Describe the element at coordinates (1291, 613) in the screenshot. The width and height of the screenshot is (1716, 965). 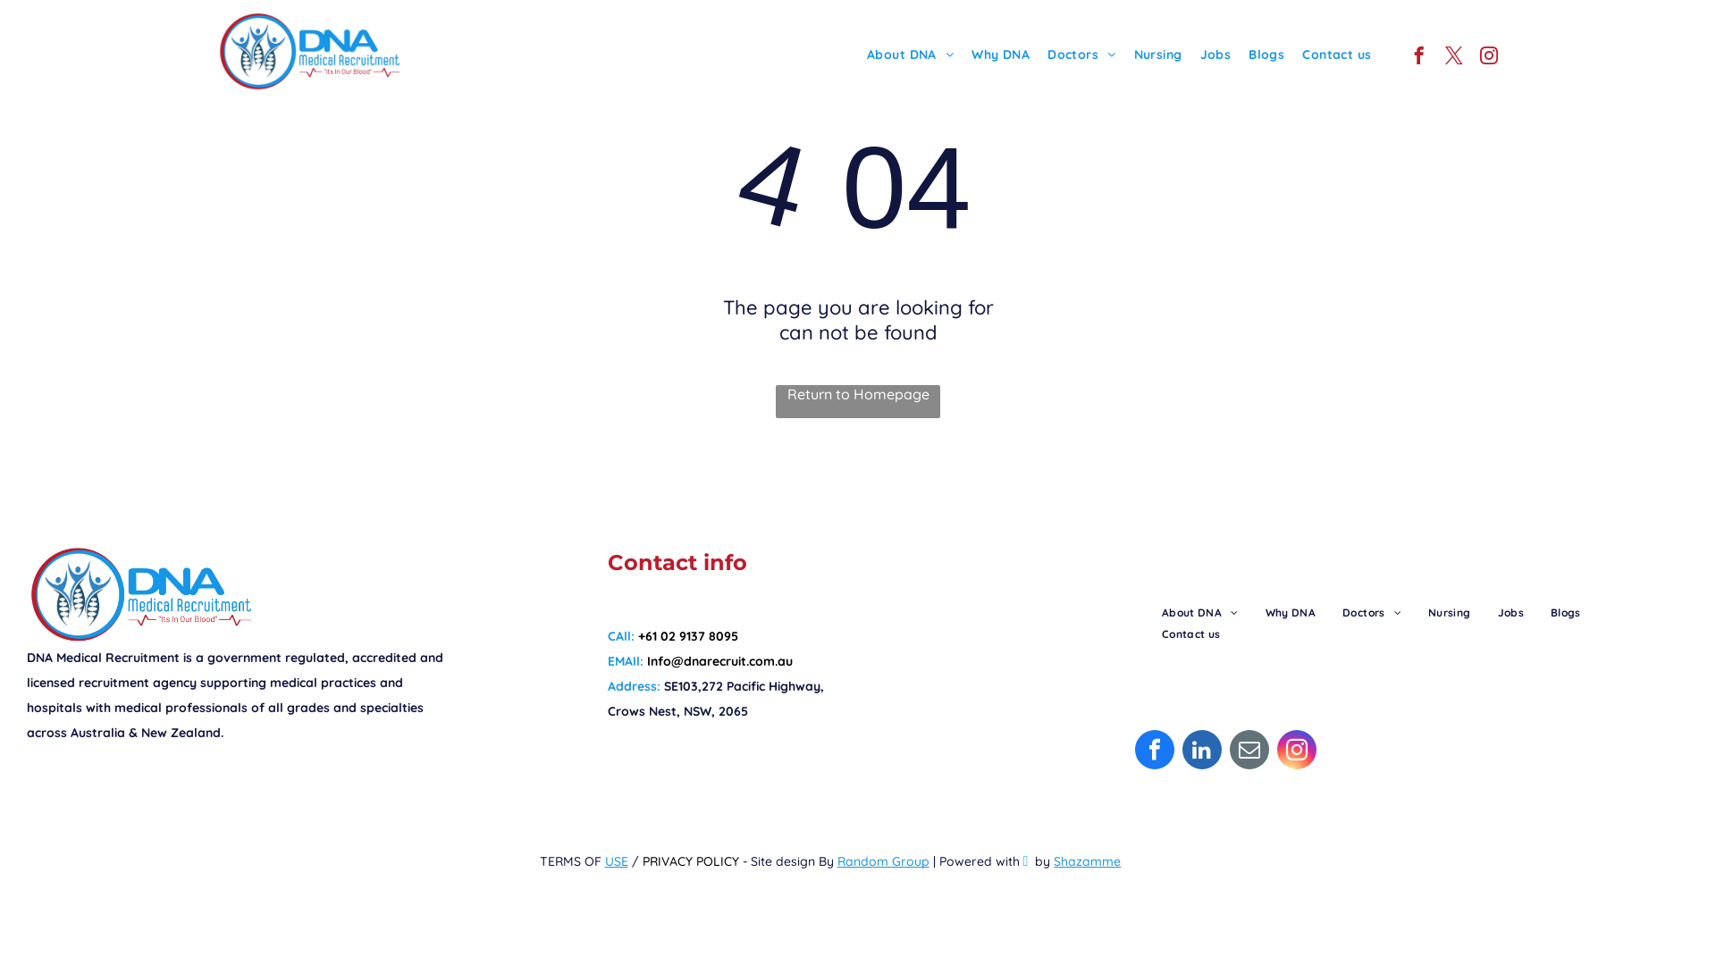
I see `Why DNA` at that location.